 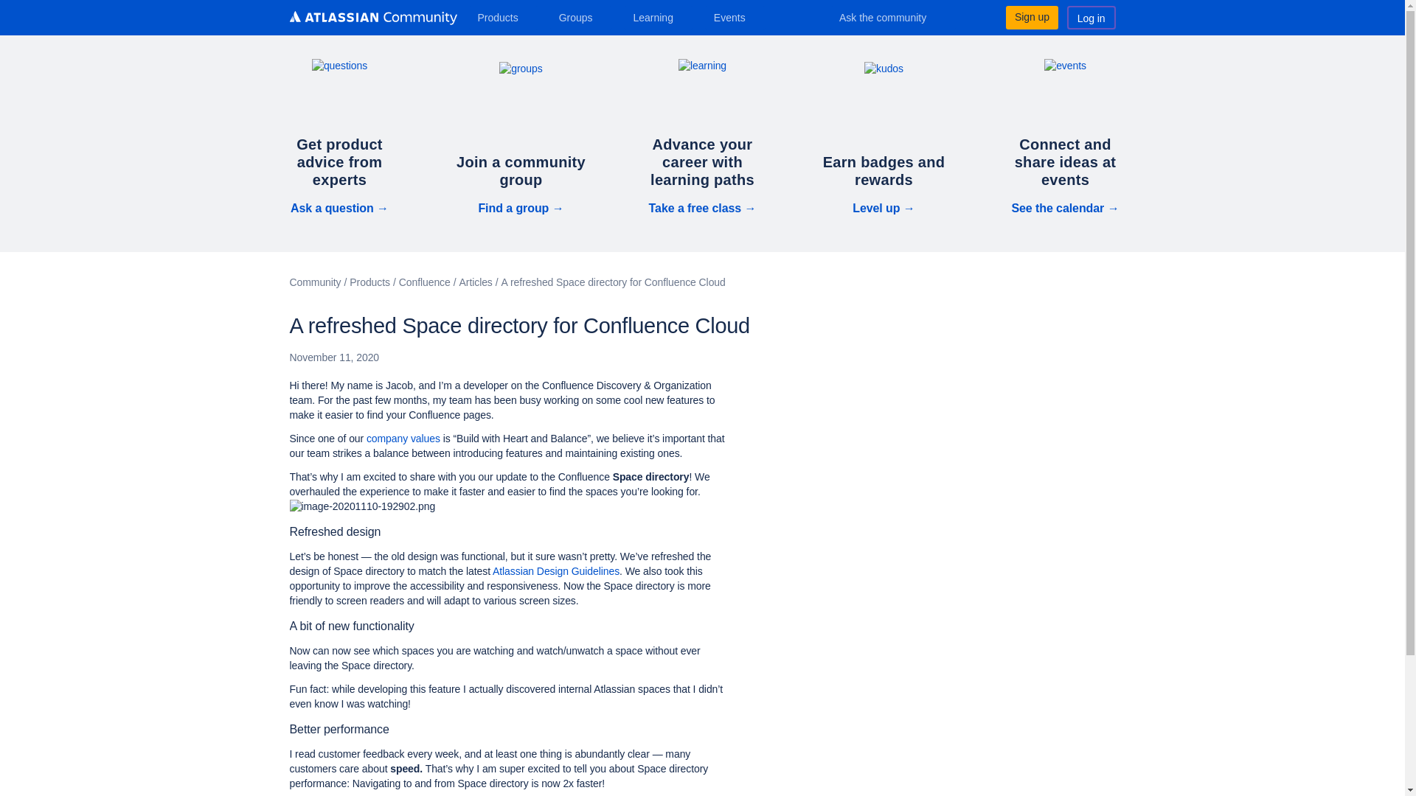 What do you see at coordinates (892, 17) in the screenshot?
I see `Ask the community ` at bounding box center [892, 17].